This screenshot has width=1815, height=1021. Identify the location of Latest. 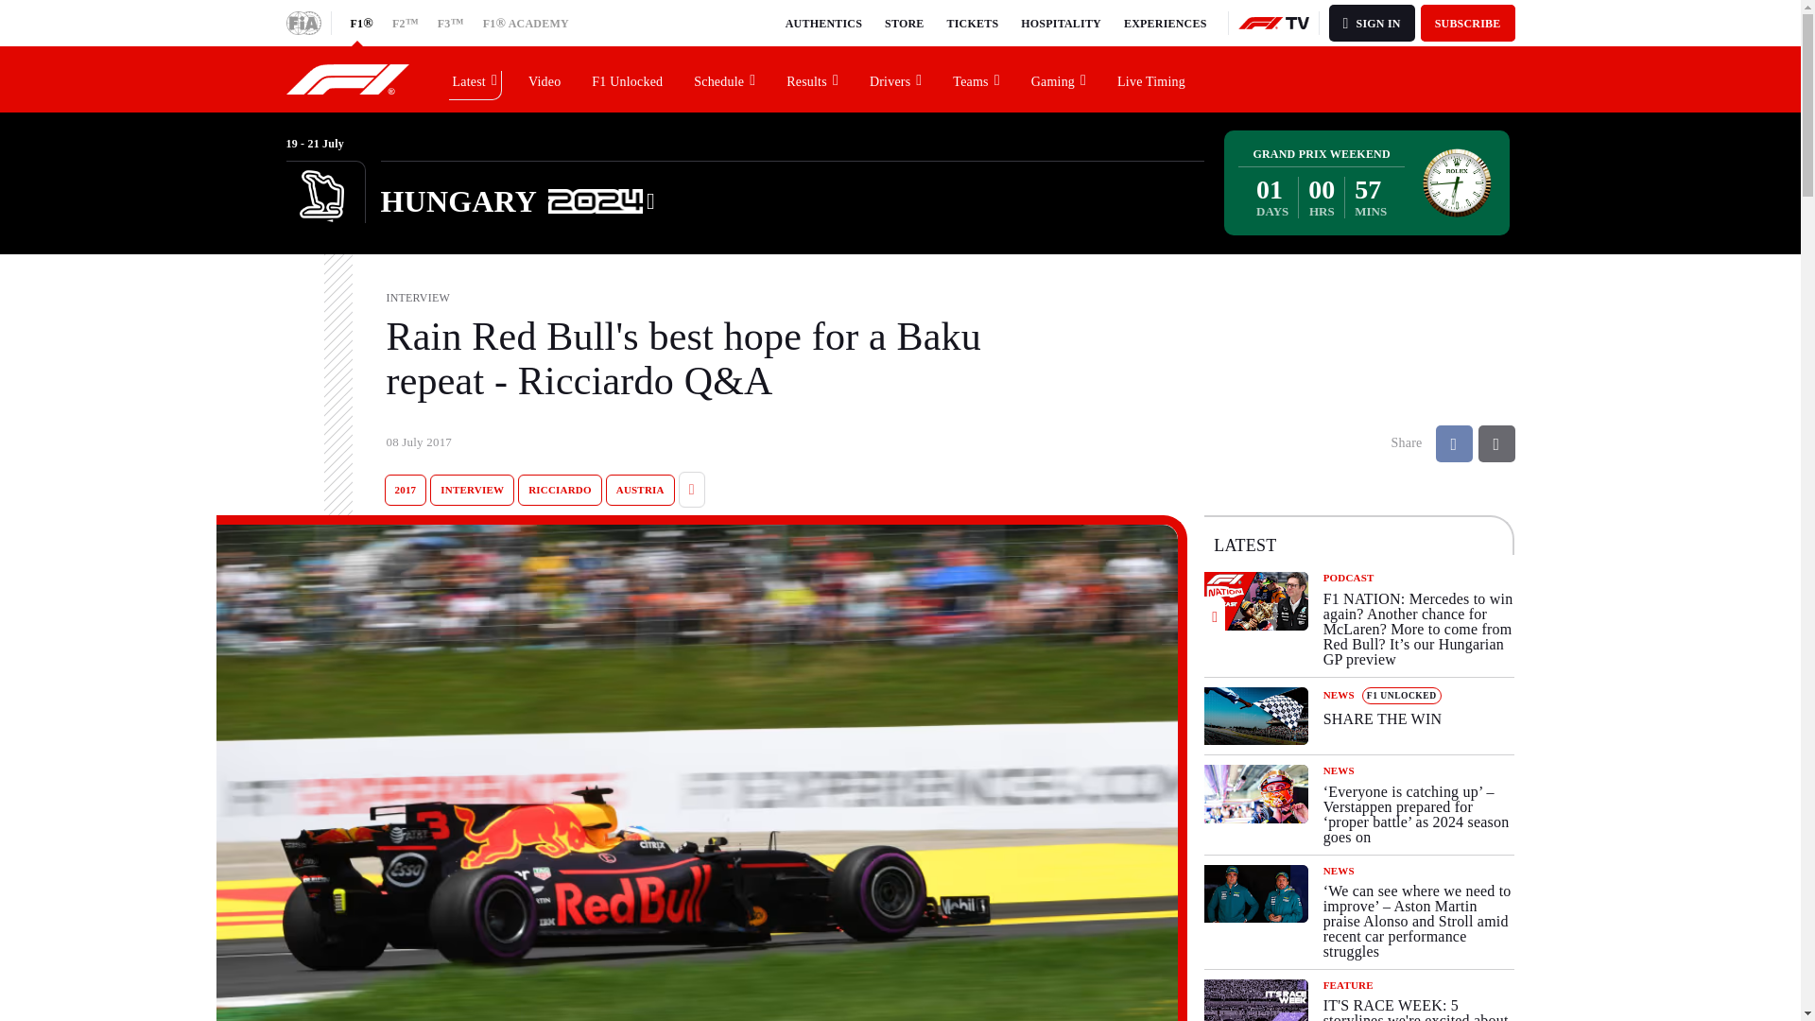
(475, 78).